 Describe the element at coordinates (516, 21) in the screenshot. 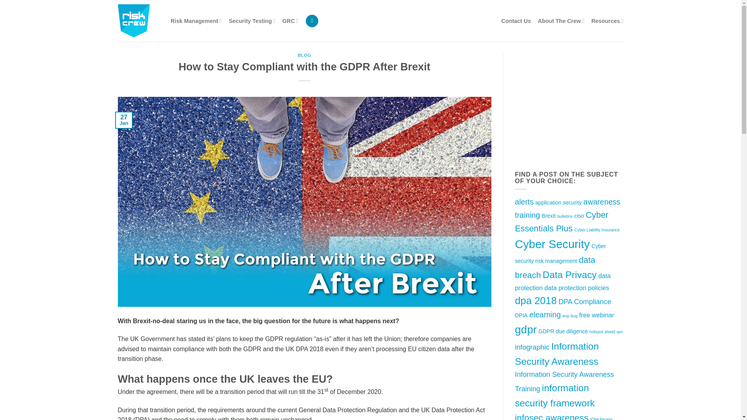

I see `Contact Us` at that location.